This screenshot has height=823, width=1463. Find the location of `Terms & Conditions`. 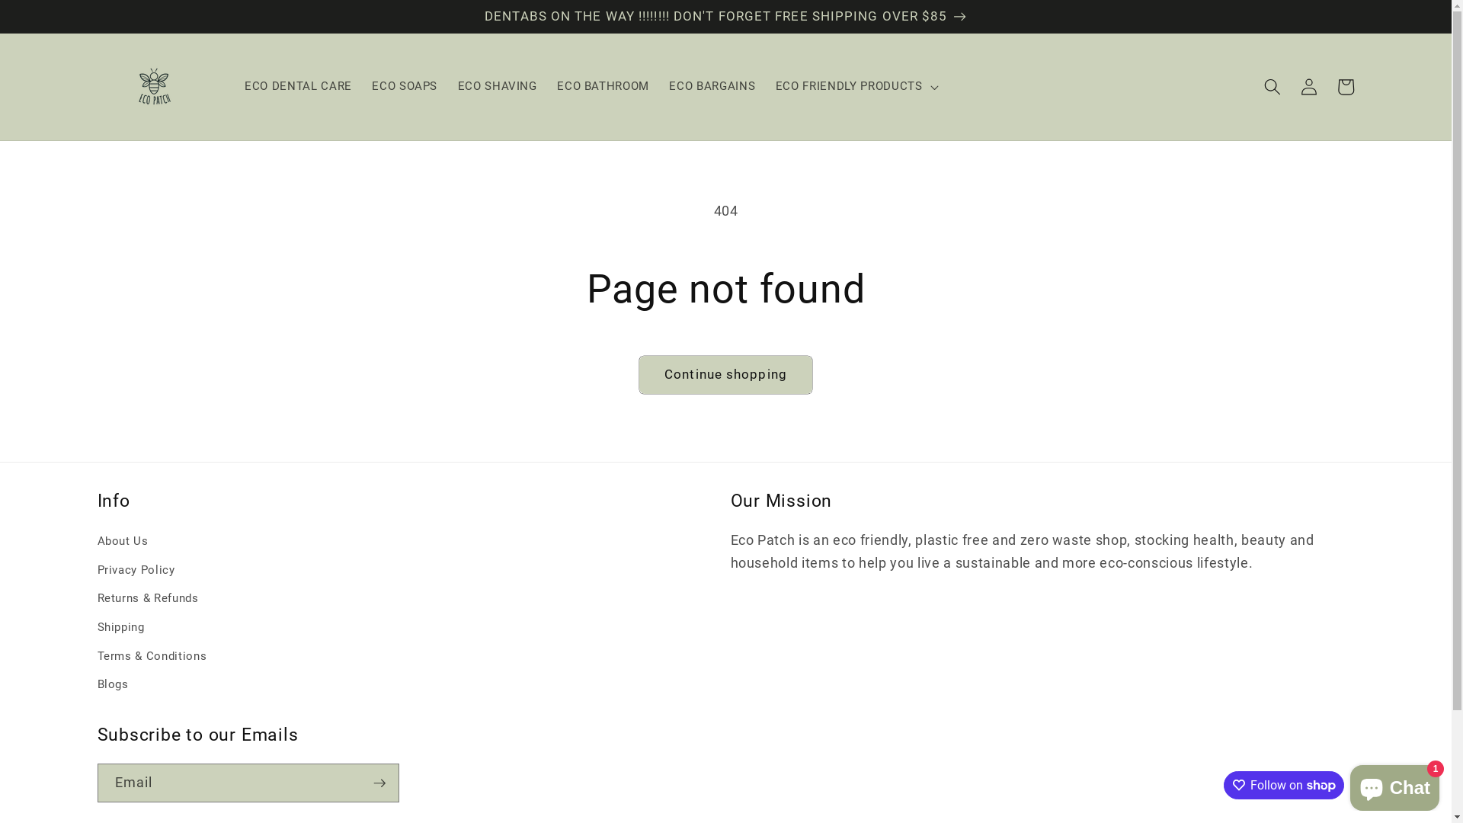

Terms & Conditions is located at coordinates (152, 656).